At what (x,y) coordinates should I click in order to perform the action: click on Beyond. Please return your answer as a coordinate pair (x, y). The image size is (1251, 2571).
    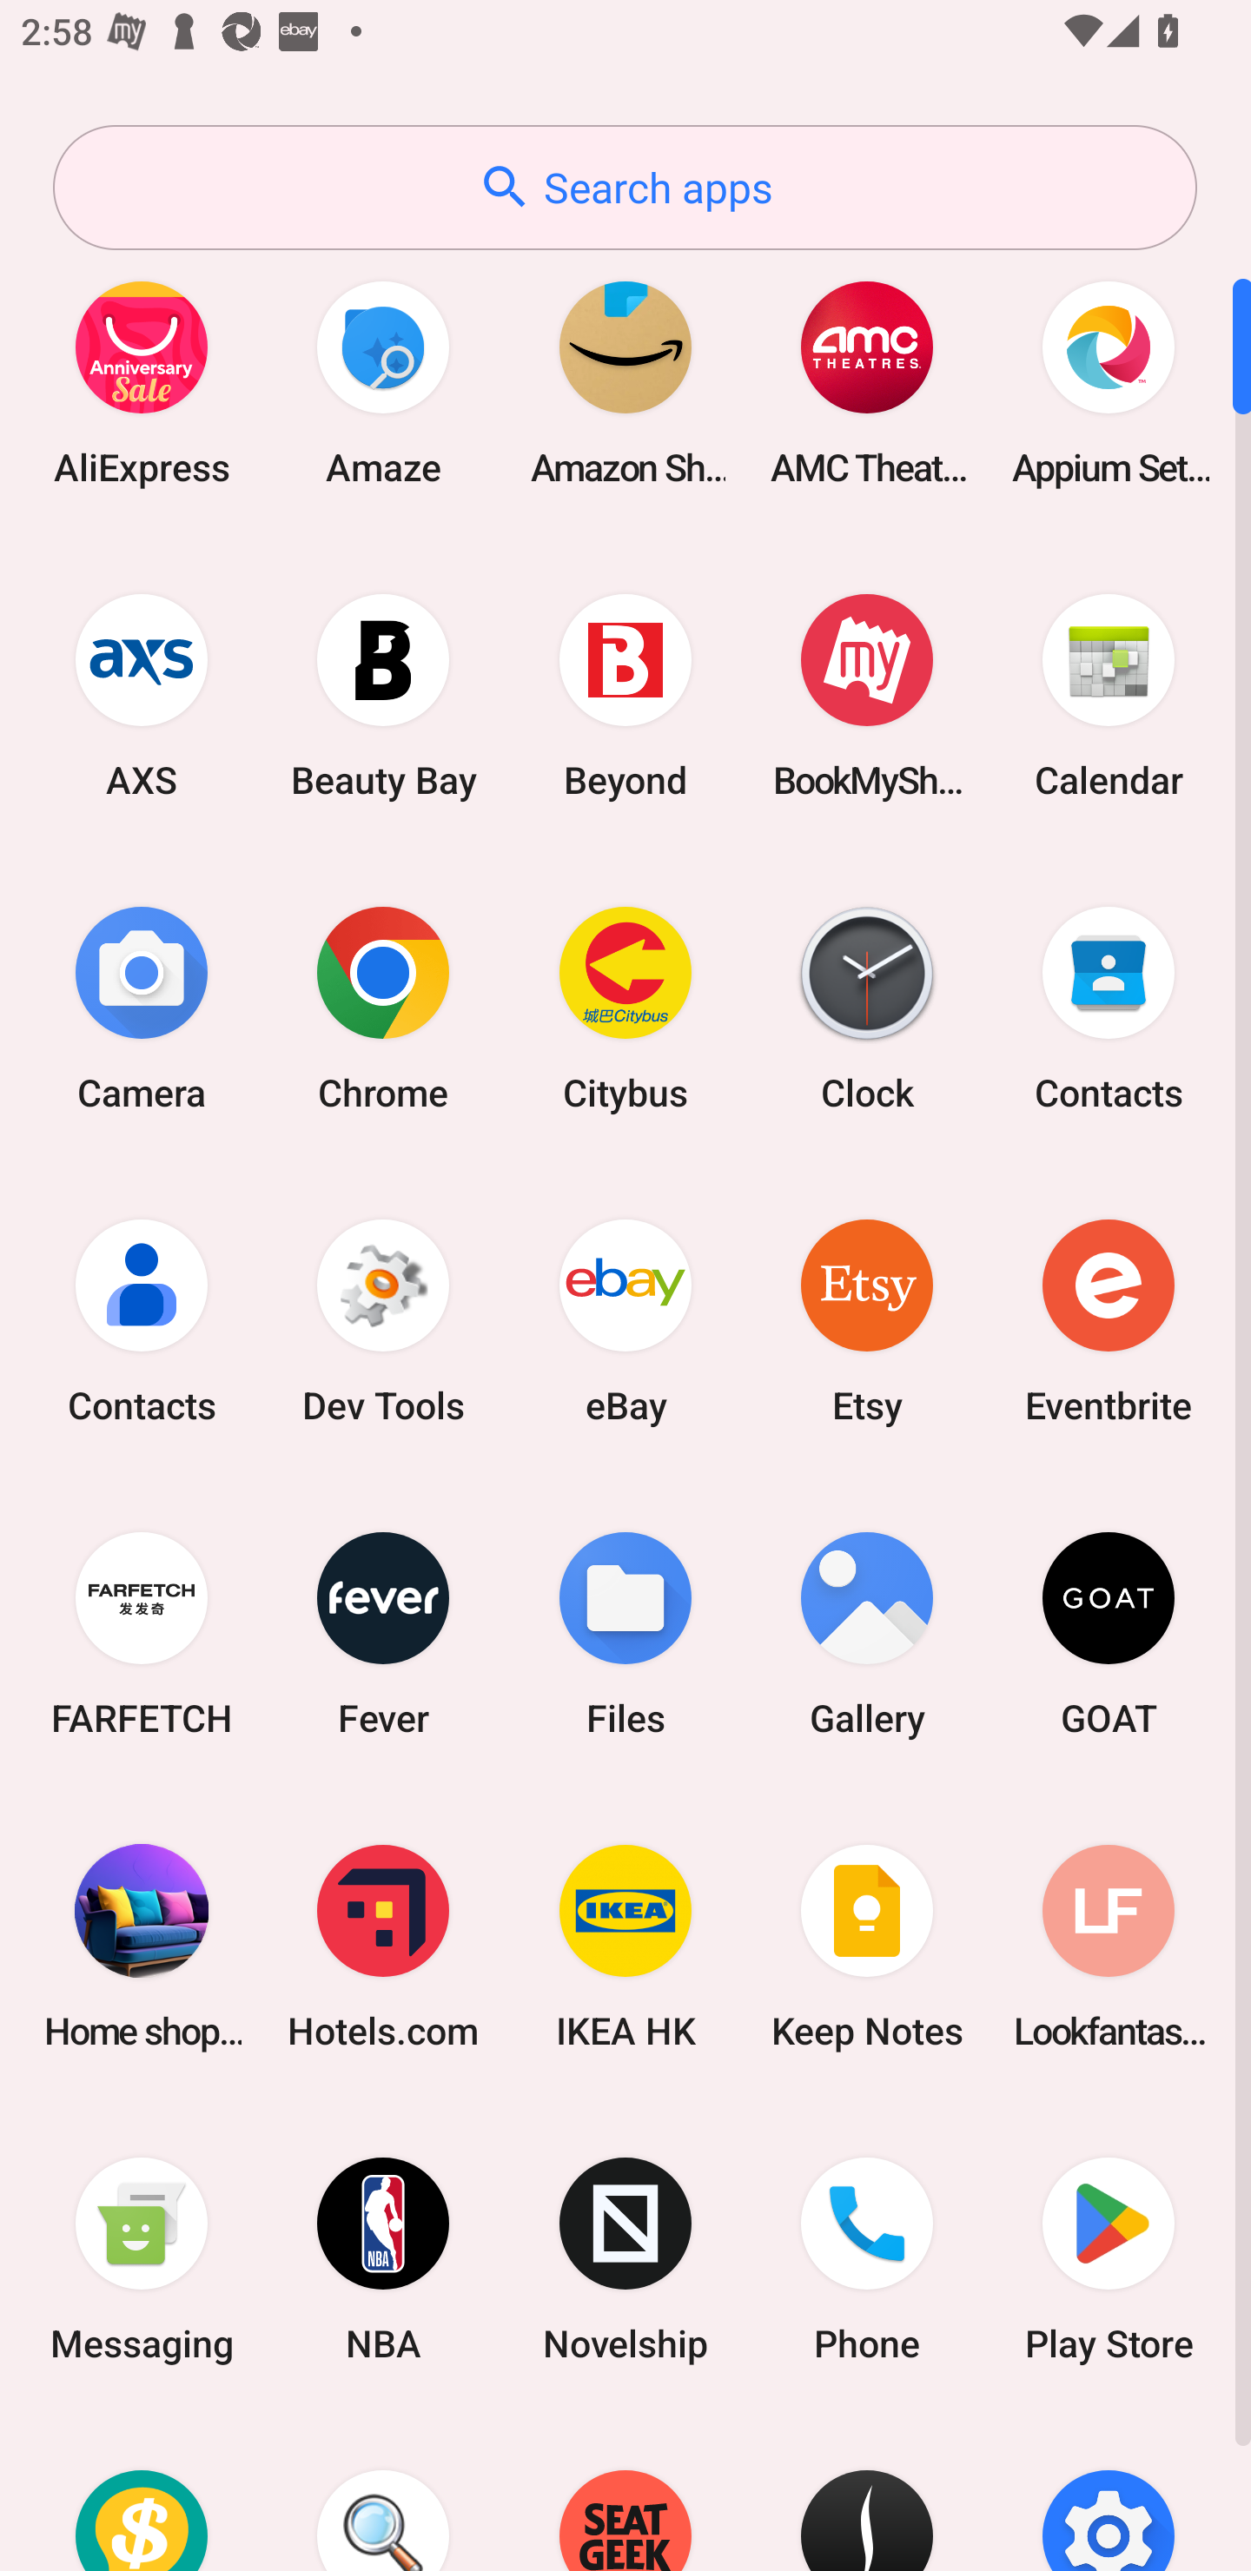
    Looking at the image, I should click on (625, 695).